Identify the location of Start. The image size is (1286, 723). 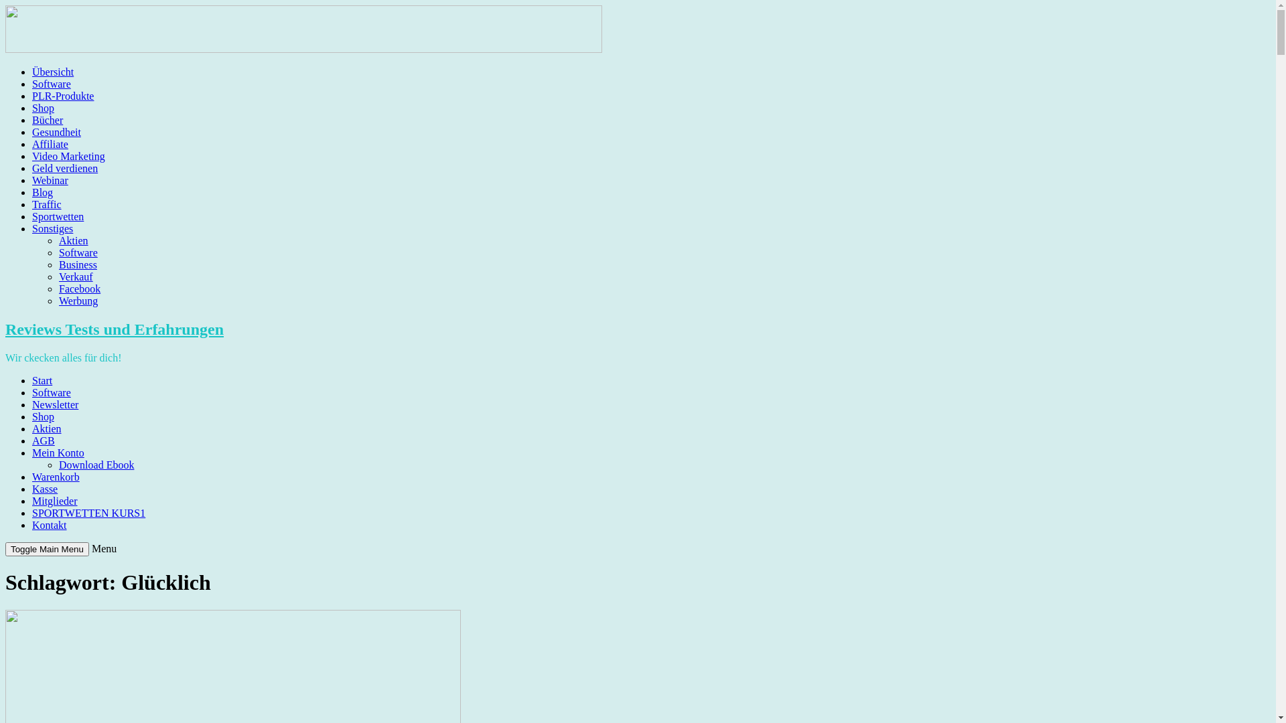
(42, 380).